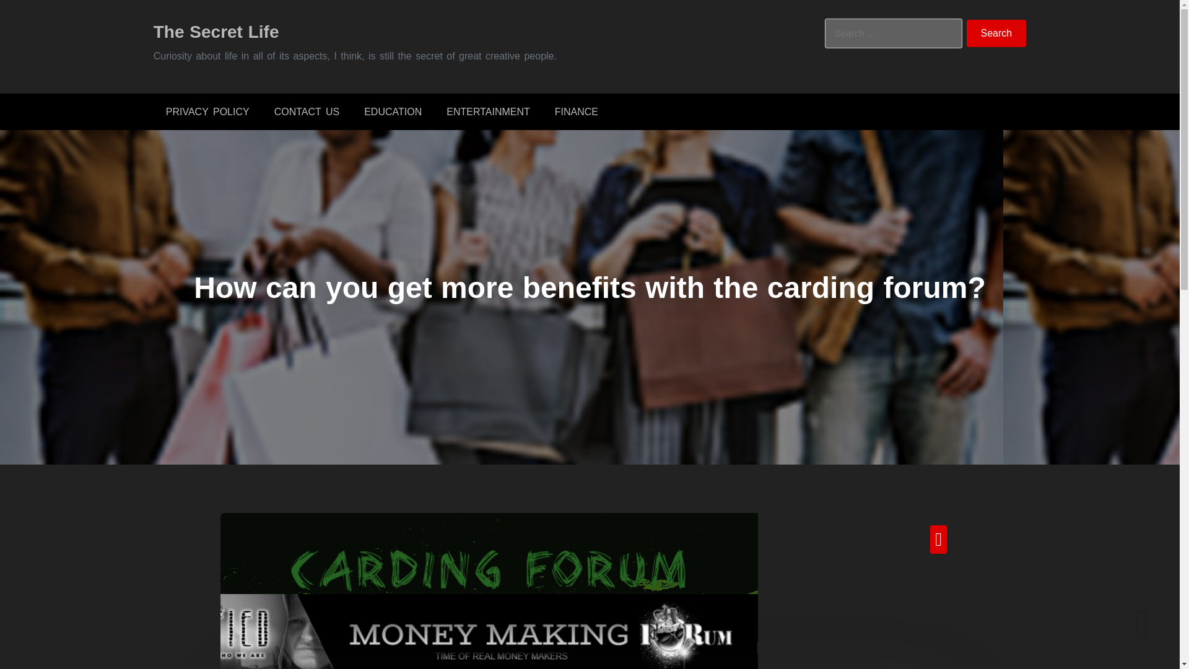 The width and height of the screenshot is (1189, 669). I want to click on The Secret Life, so click(216, 31).